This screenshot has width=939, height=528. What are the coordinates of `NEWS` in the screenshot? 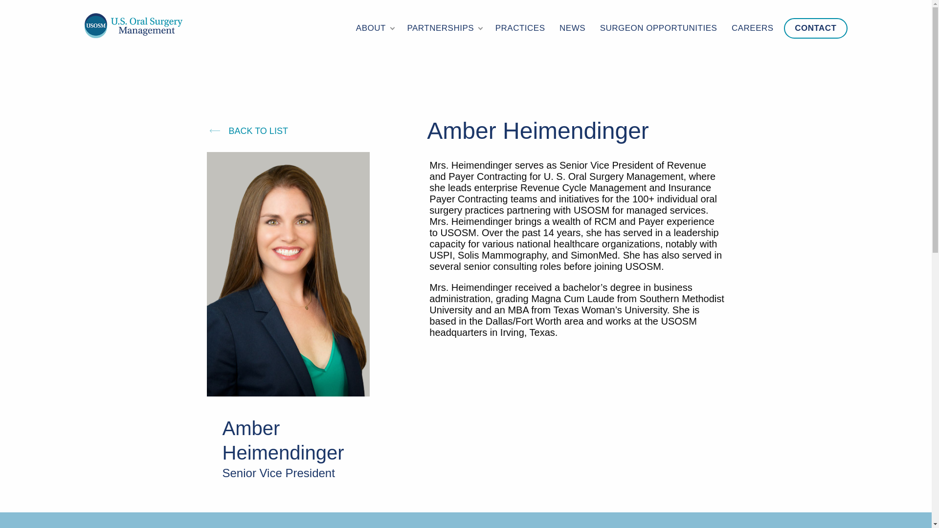 It's located at (572, 28).